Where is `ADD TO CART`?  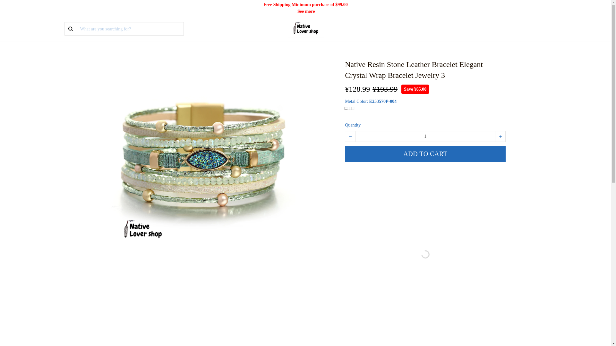
ADD TO CART is located at coordinates (425, 154).